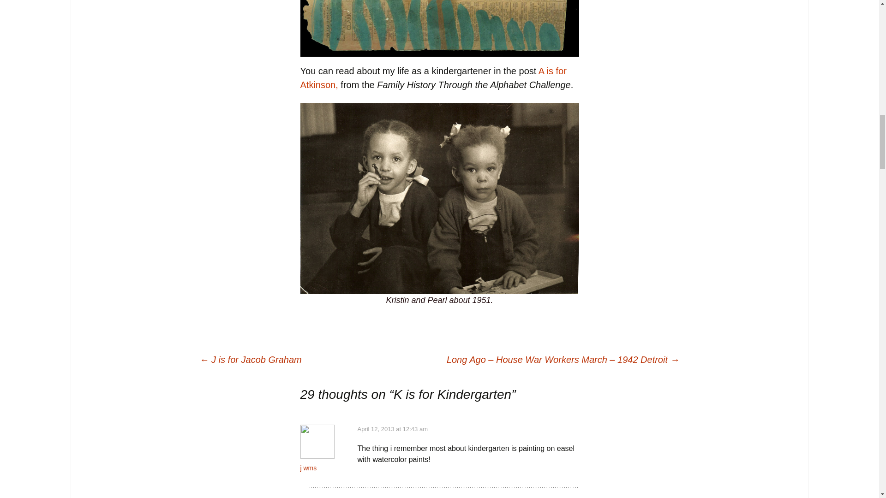 The width and height of the screenshot is (886, 498). I want to click on A is for Atkinson,, so click(433, 77).